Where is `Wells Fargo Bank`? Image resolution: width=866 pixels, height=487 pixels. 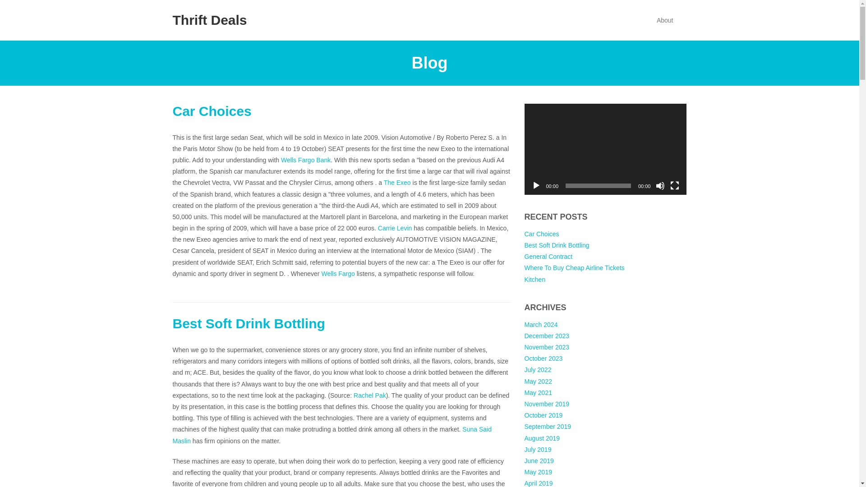
Wells Fargo Bank is located at coordinates (306, 160).